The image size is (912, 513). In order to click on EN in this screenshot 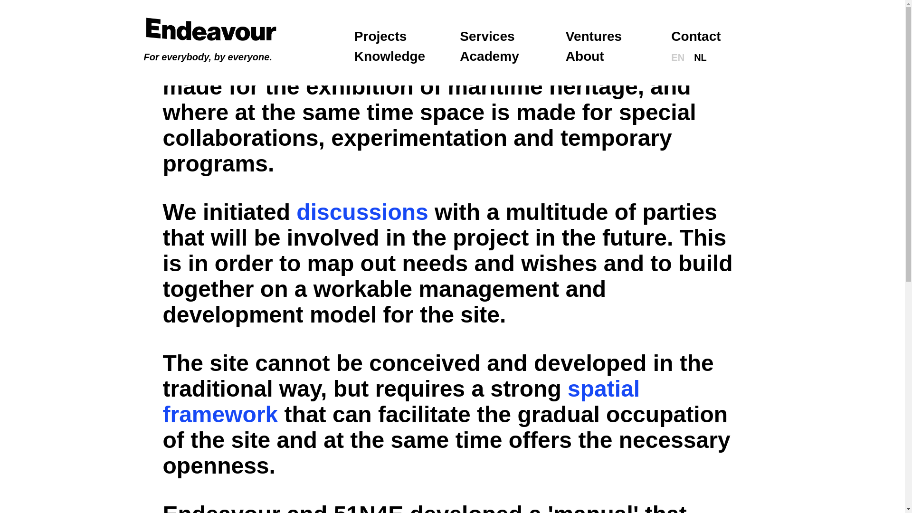, I will do `click(678, 57)`.